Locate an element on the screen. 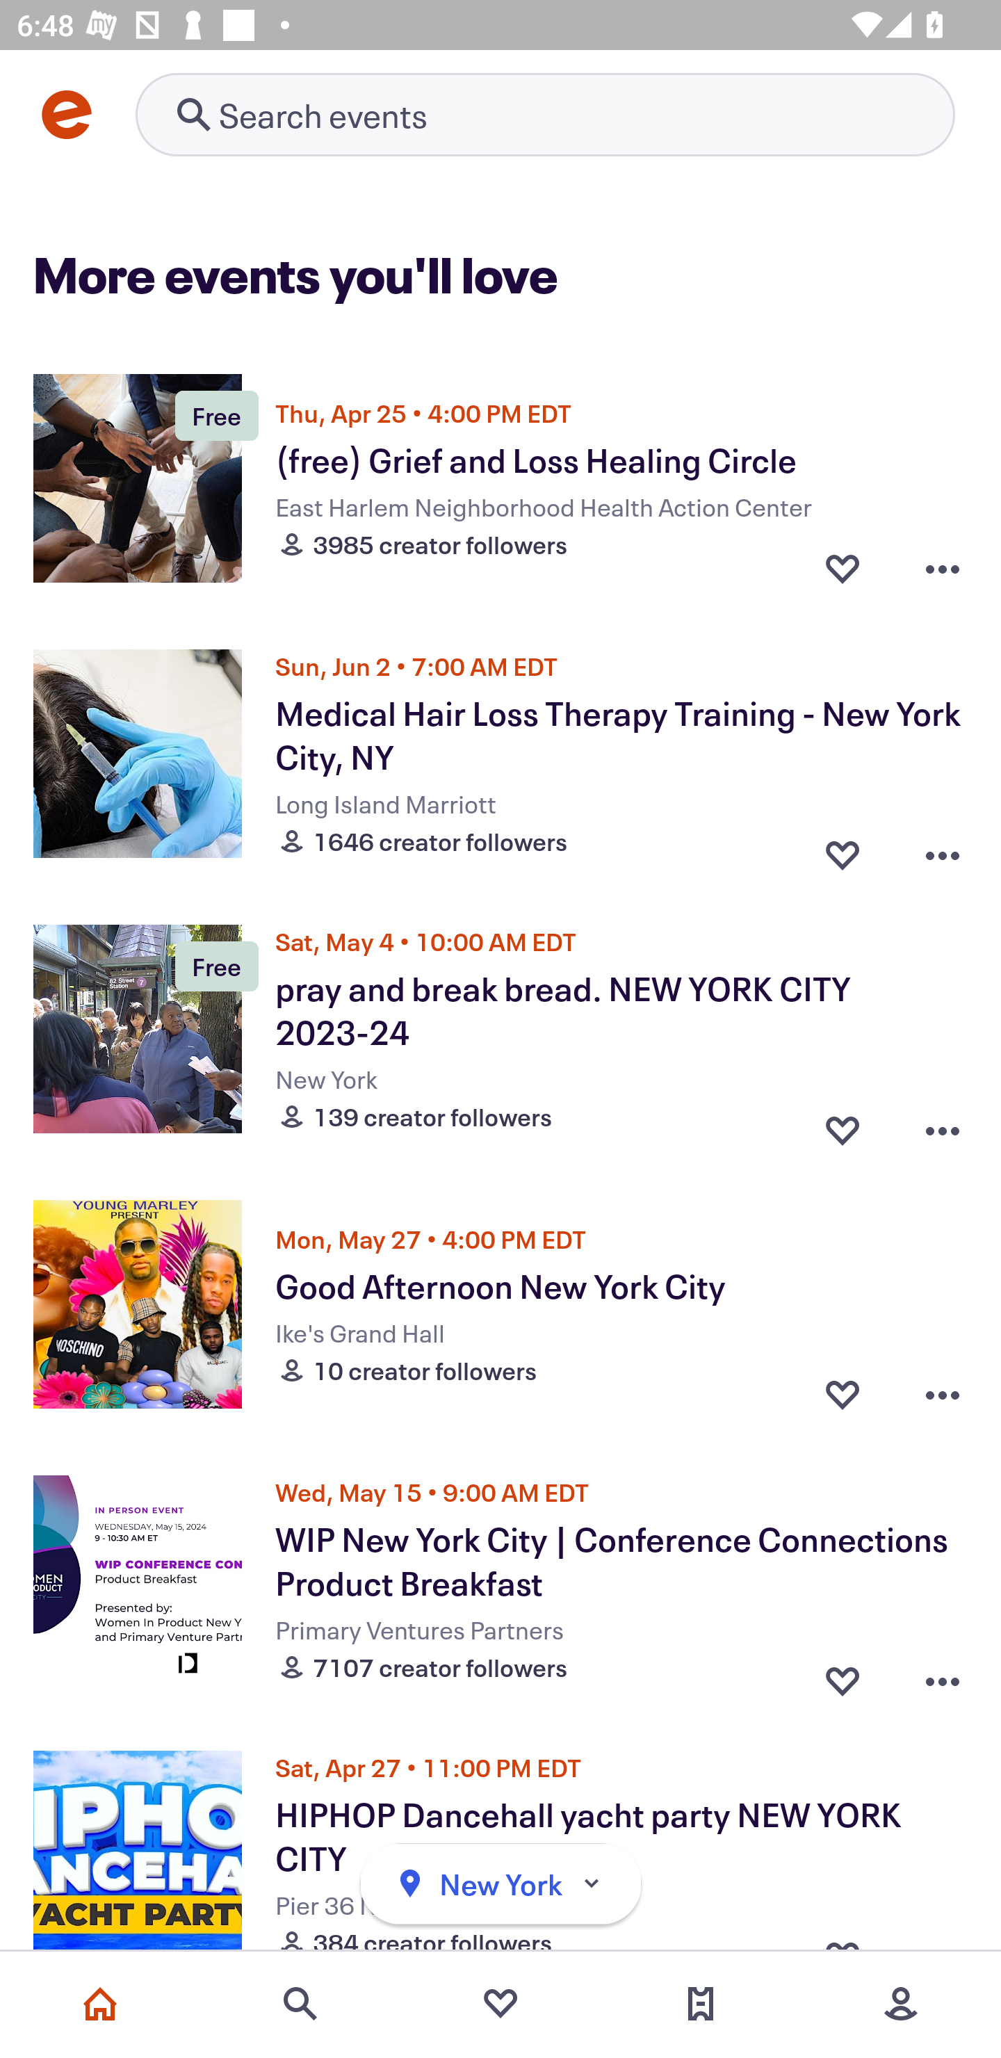 This screenshot has width=1001, height=2058. Overflow menu button is located at coordinates (943, 1393).